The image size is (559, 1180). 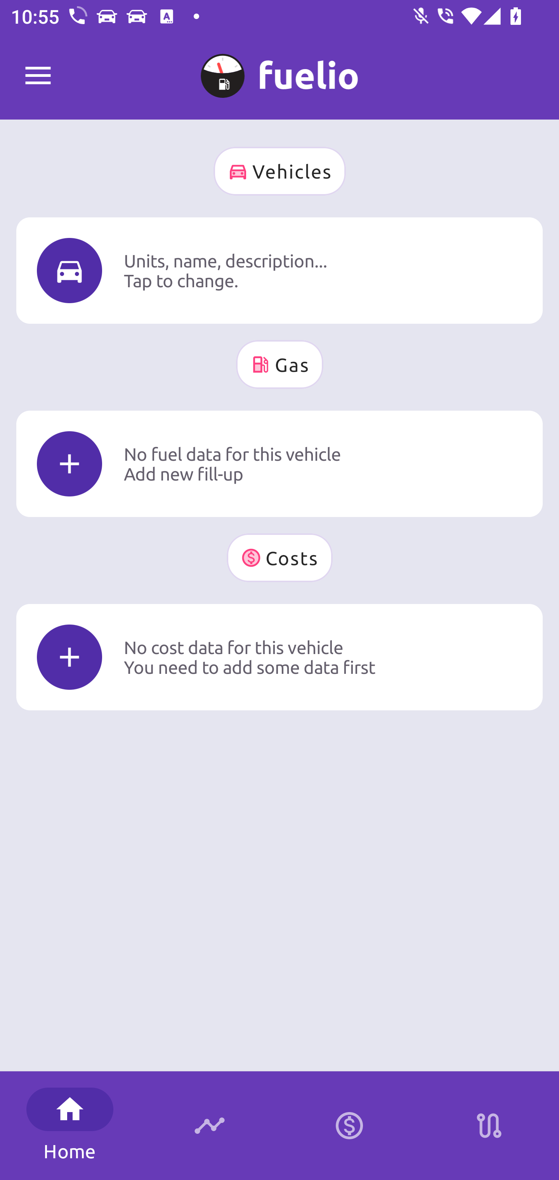 I want to click on Gas, so click(x=279, y=364).